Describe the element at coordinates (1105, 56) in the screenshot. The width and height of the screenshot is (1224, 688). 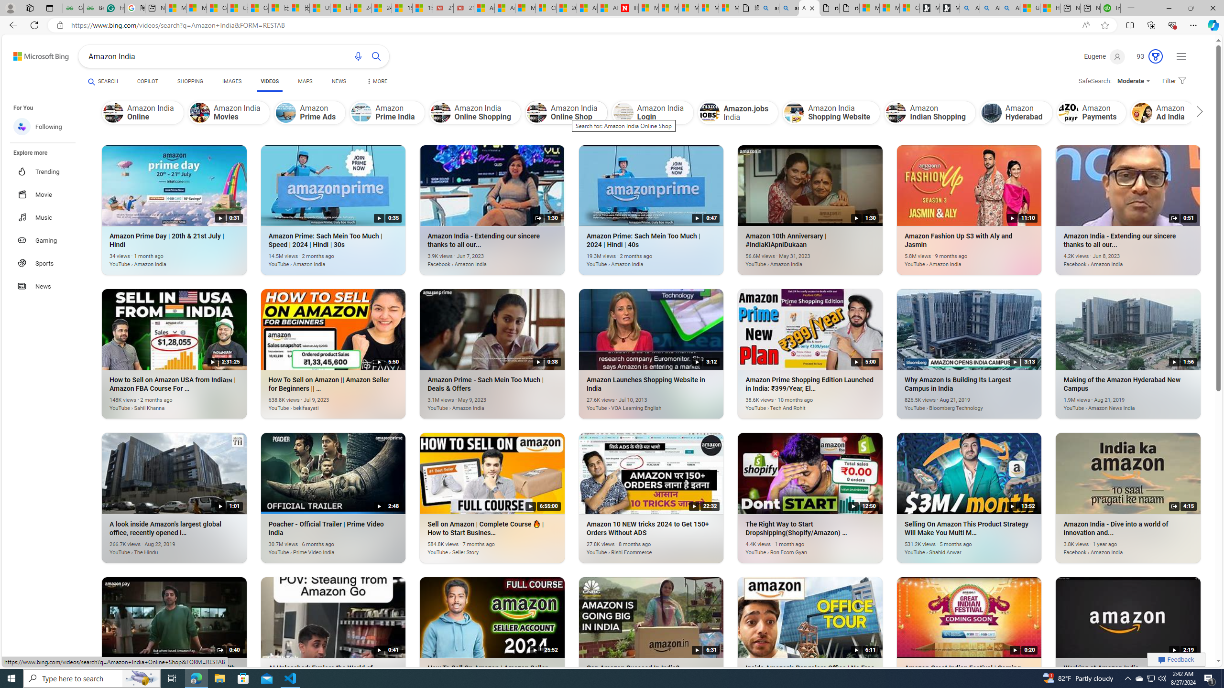
I see `Eugene` at that location.